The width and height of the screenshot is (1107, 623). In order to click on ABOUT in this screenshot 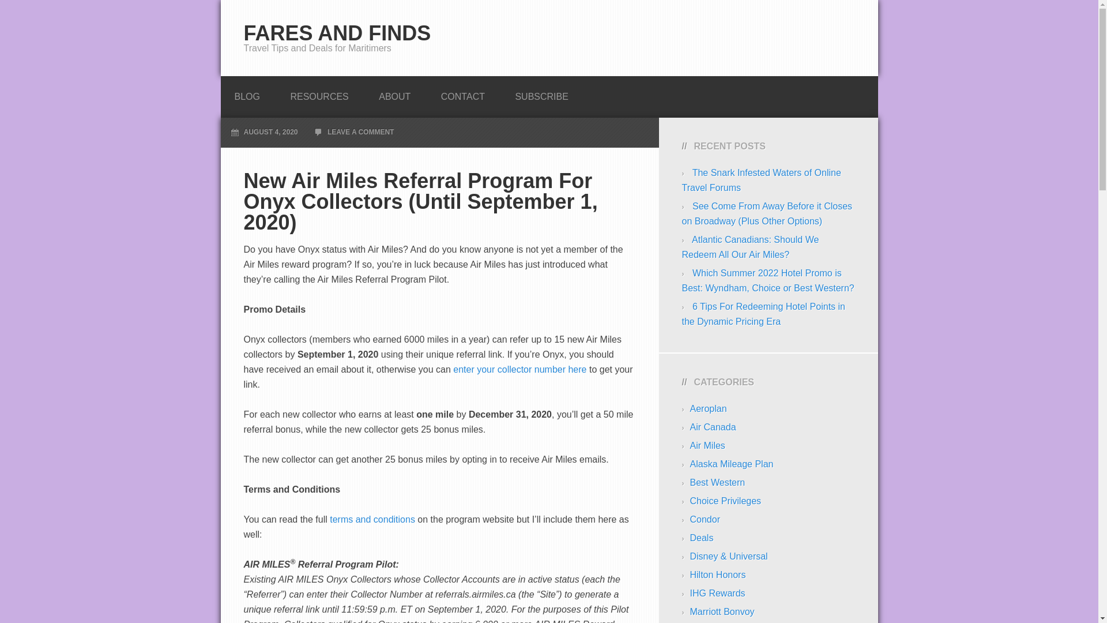, I will do `click(394, 93)`.